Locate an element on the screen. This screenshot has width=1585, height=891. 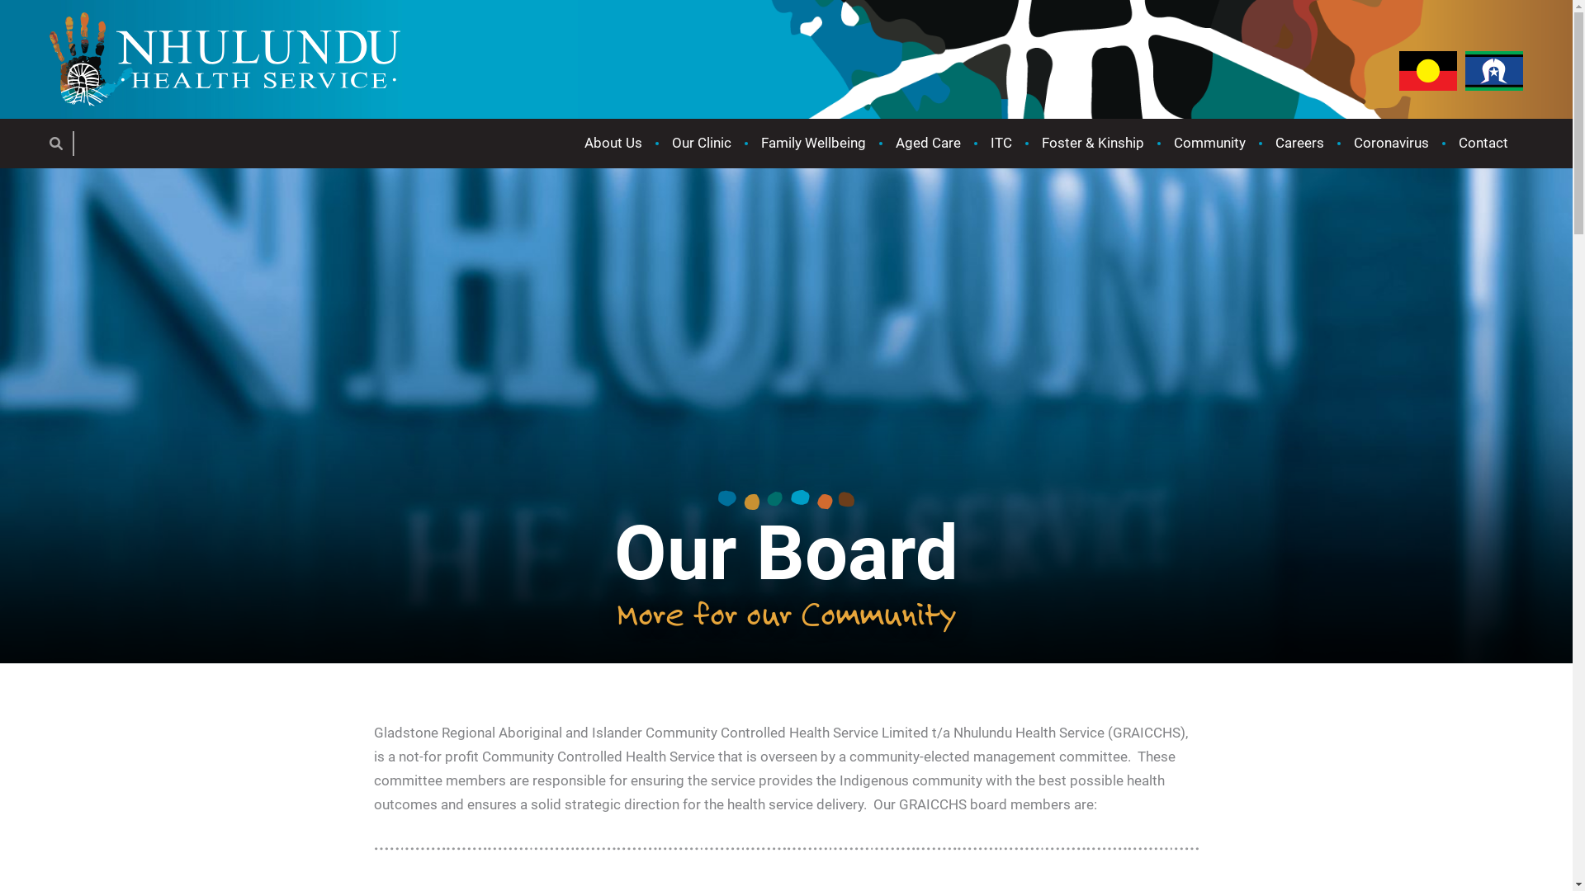
Community is located at coordinates (1210, 144).